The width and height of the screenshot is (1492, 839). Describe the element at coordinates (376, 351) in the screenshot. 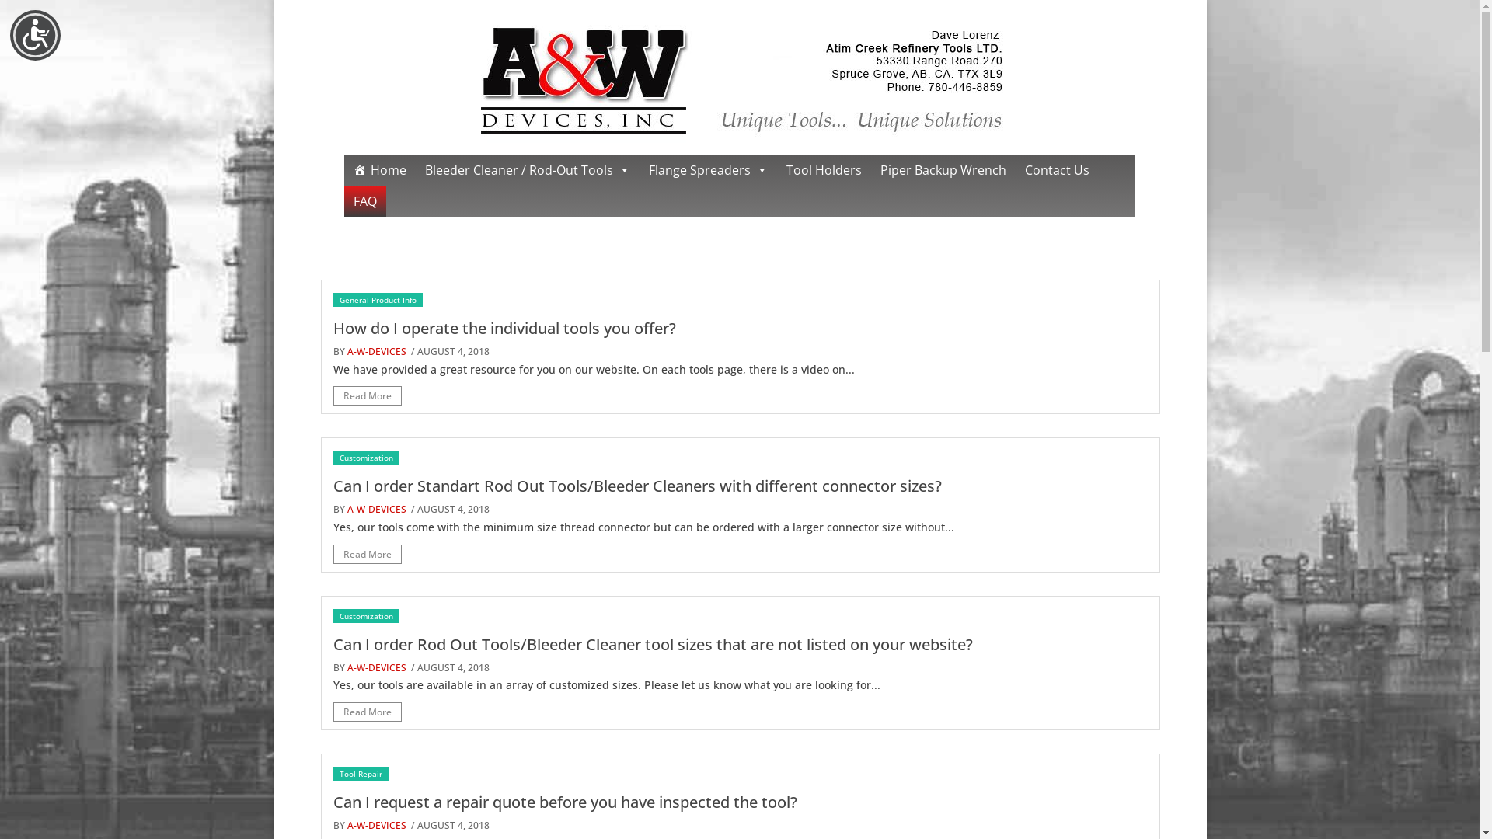

I see `A-W-DEVICES` at that location.